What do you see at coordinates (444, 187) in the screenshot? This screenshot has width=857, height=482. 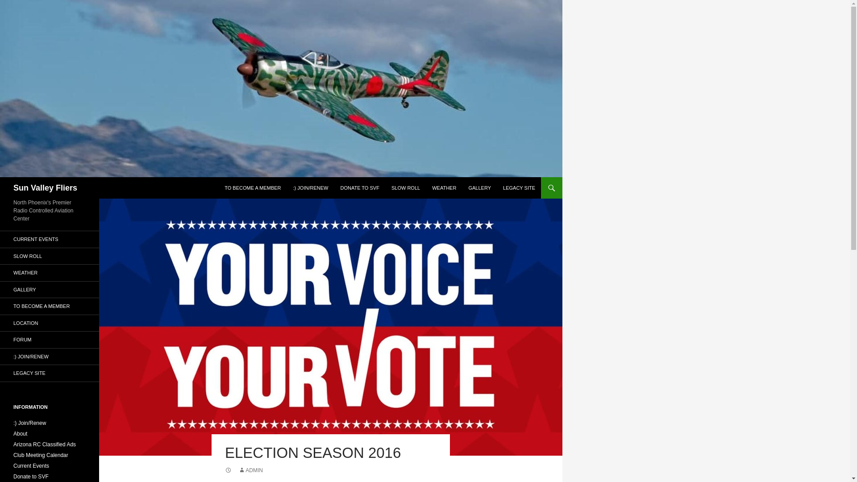 I see `WEATHER` at bounding box center [444, 187].